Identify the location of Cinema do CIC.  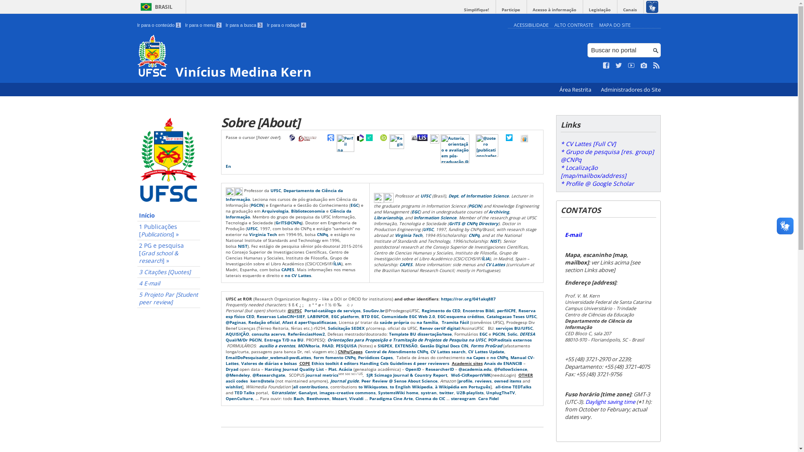
(430, 398).